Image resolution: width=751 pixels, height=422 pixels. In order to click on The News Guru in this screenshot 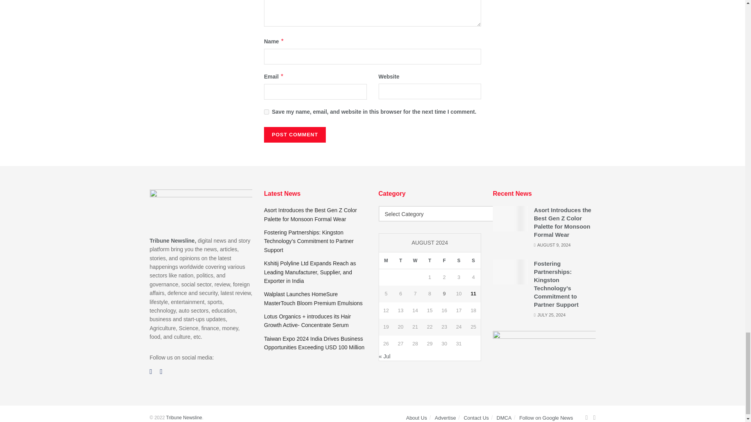, I will do `click(184, 417)`.